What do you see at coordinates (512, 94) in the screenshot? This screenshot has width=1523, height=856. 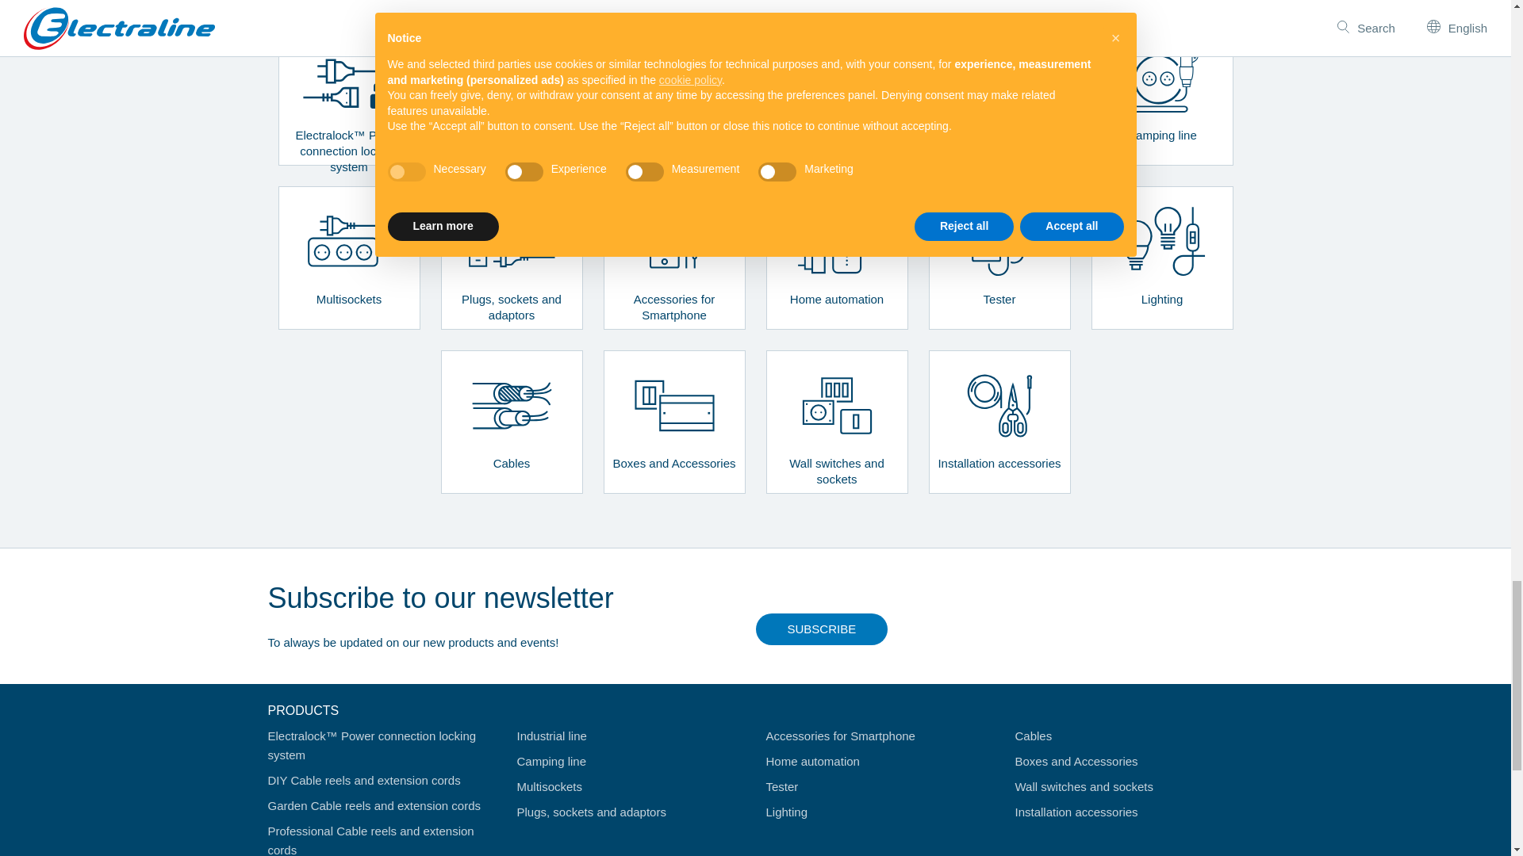 I see `DIY Cable reels and extension cords` at bounding box center [512, 94].